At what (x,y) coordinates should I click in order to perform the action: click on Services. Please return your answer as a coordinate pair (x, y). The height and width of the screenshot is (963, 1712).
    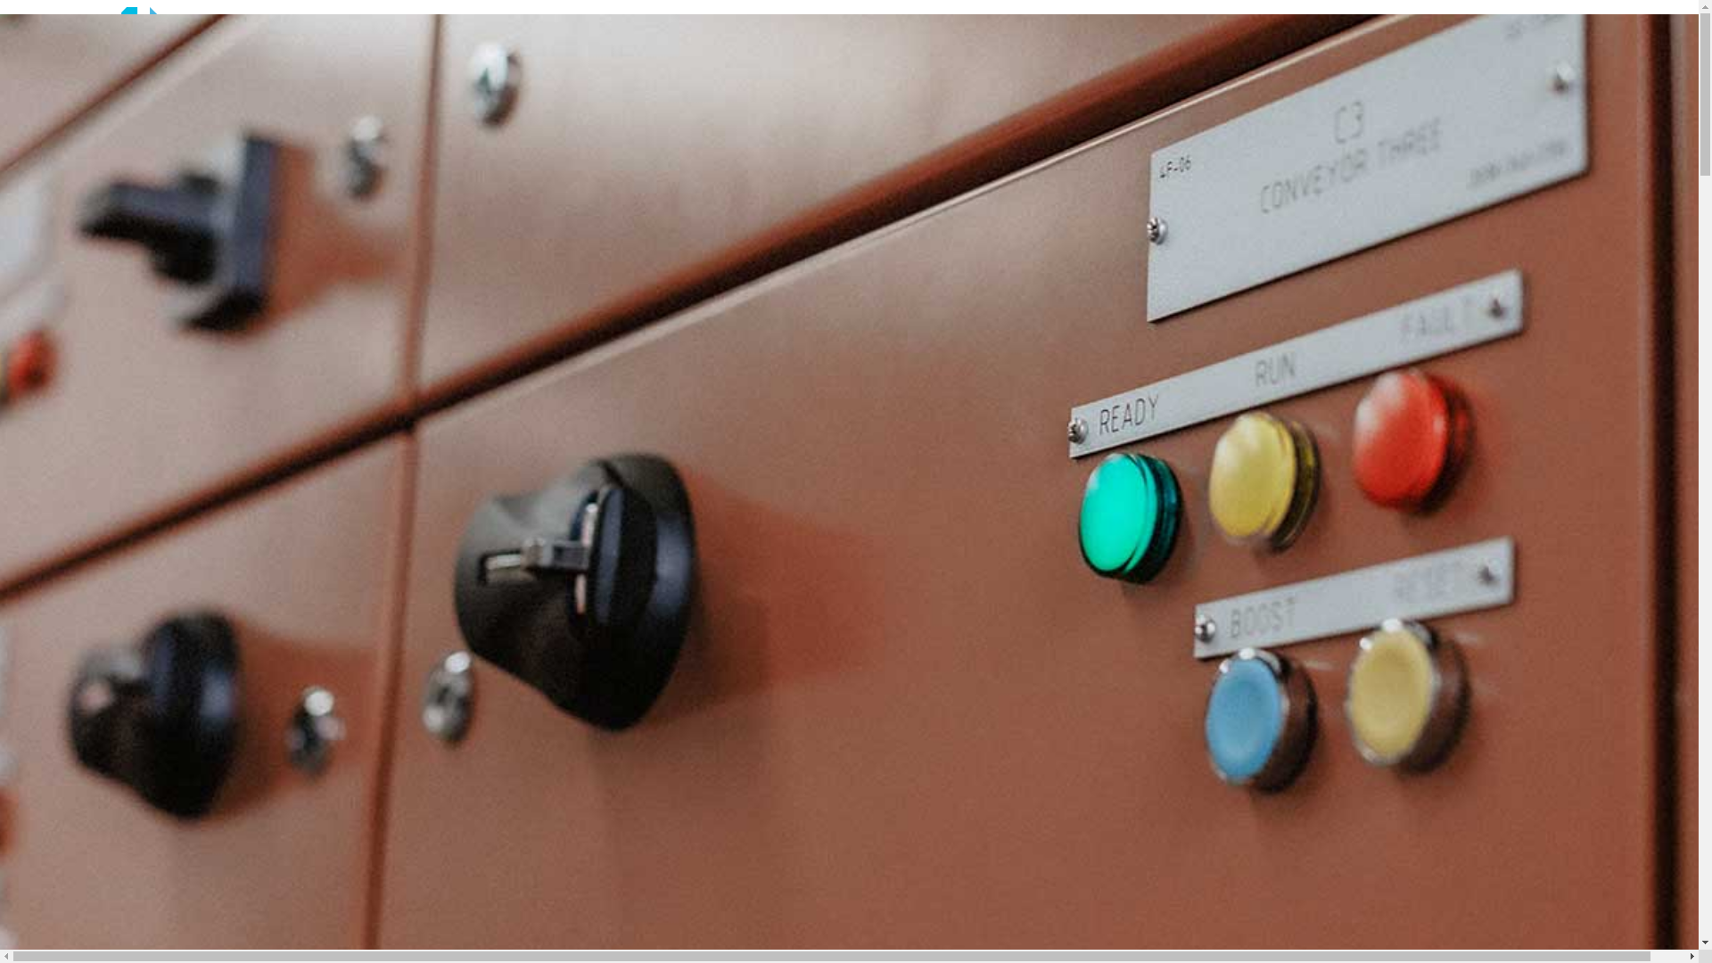
    Looking at the image, I should click on (67, 150).